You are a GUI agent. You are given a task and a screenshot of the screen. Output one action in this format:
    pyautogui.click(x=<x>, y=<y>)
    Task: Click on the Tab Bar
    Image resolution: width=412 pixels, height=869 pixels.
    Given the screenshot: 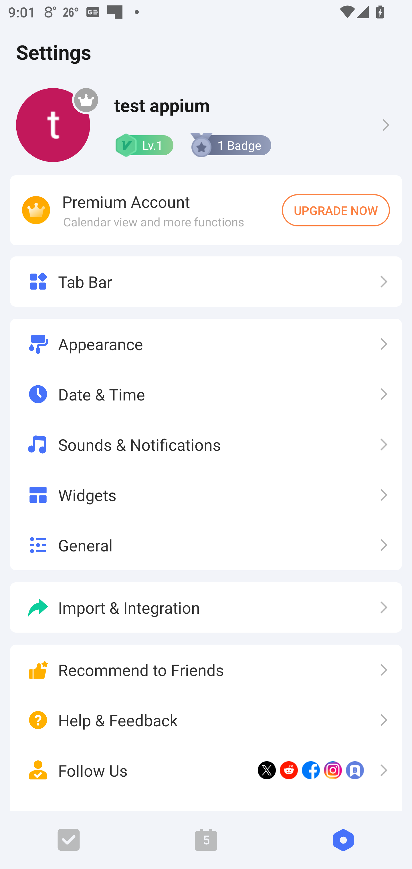 What is the action you would take?
    pyautogui.click(x=206, y=281)
    